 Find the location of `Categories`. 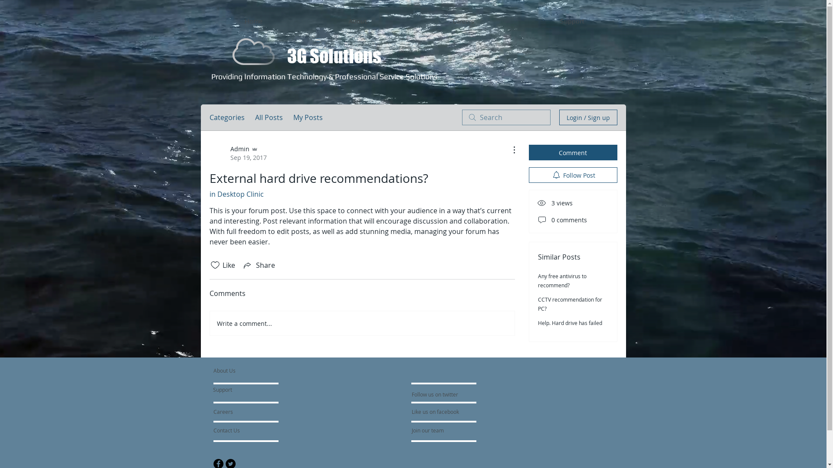

Categories is located at coordinates (226, 117).